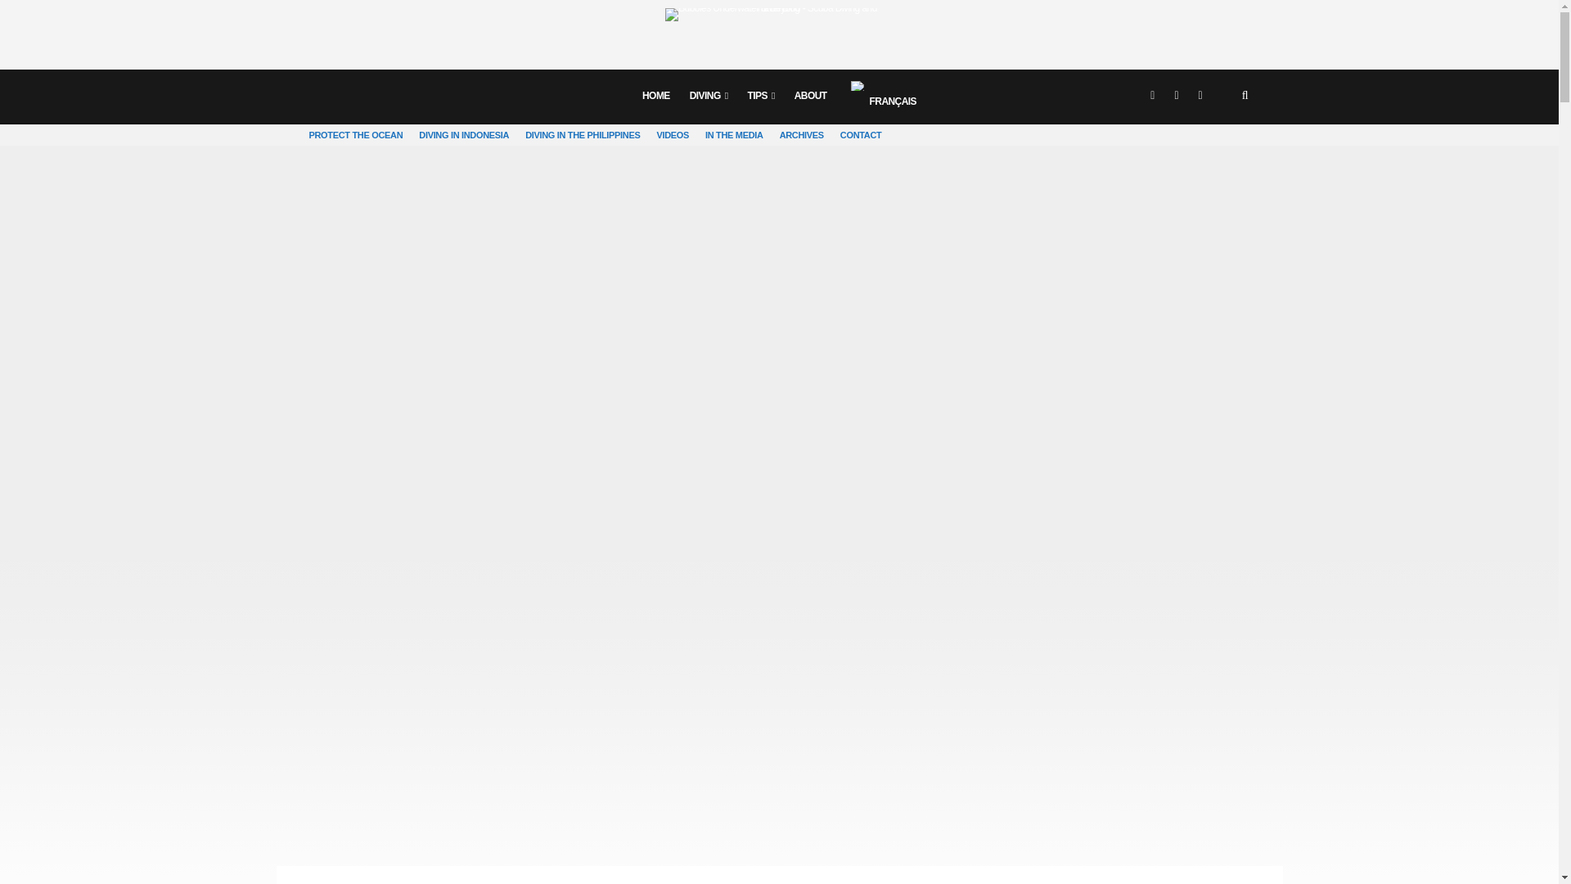  I want to click on DIVING IN THE PHILIPPINES, so click(582, 135).